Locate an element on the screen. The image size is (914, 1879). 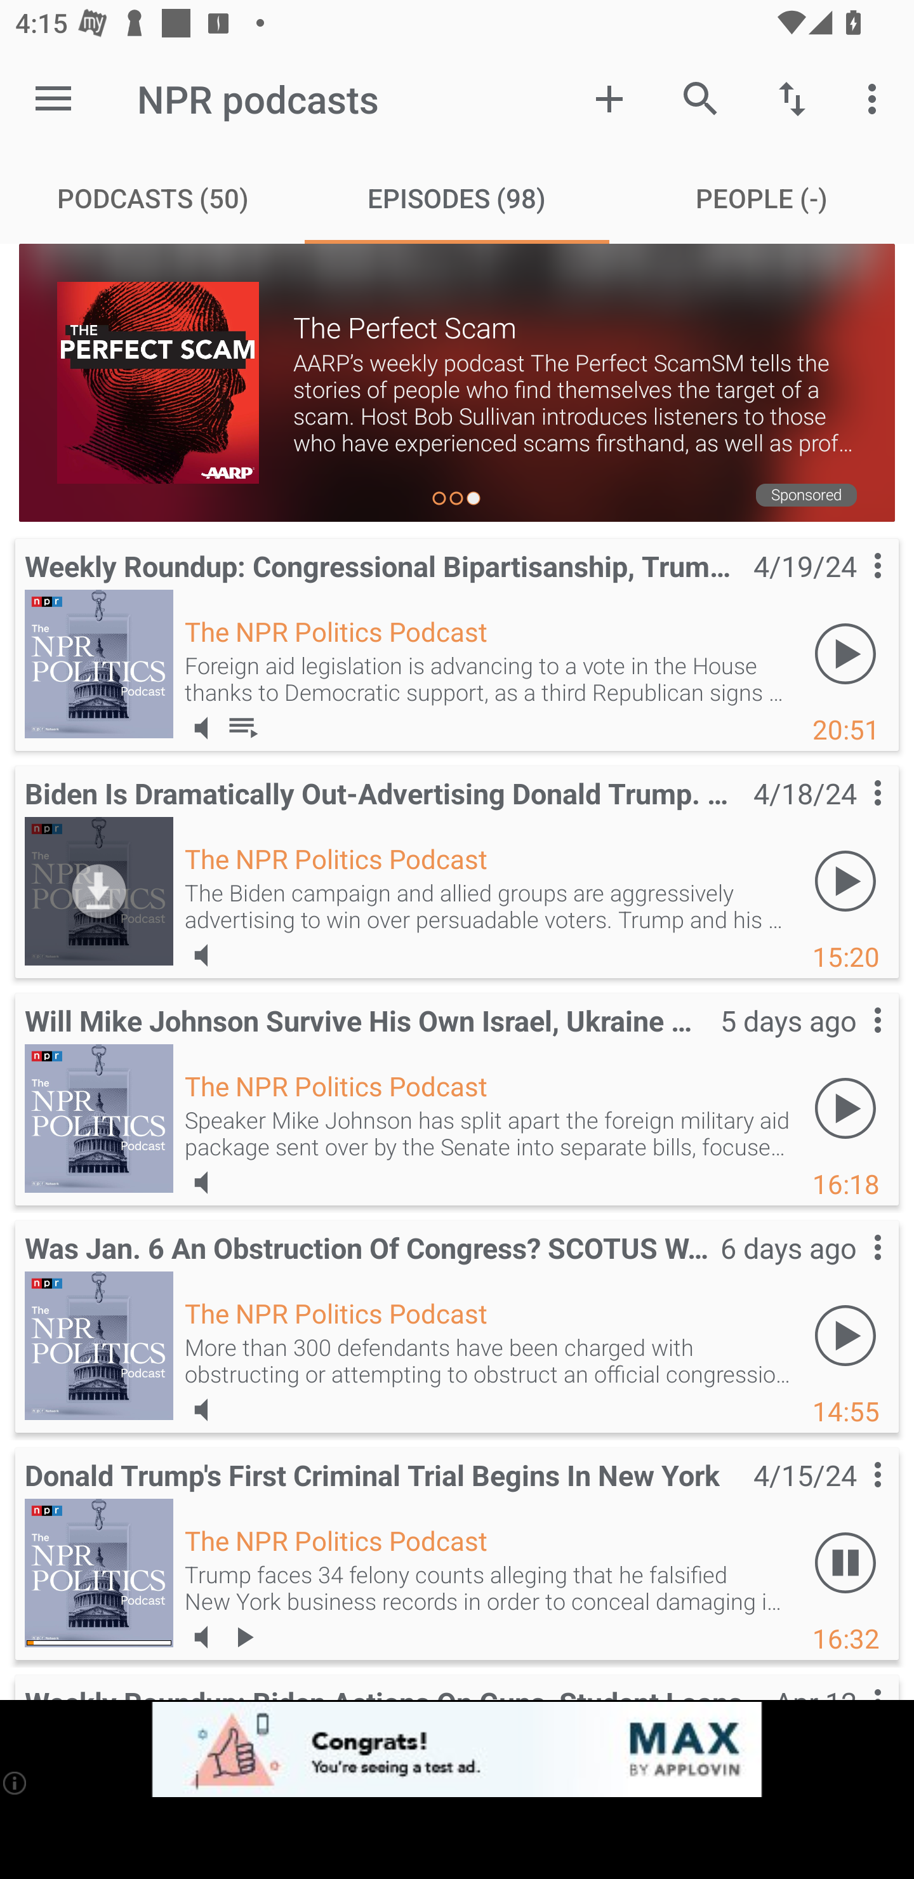
Play is located at coordinates (845, 1334).